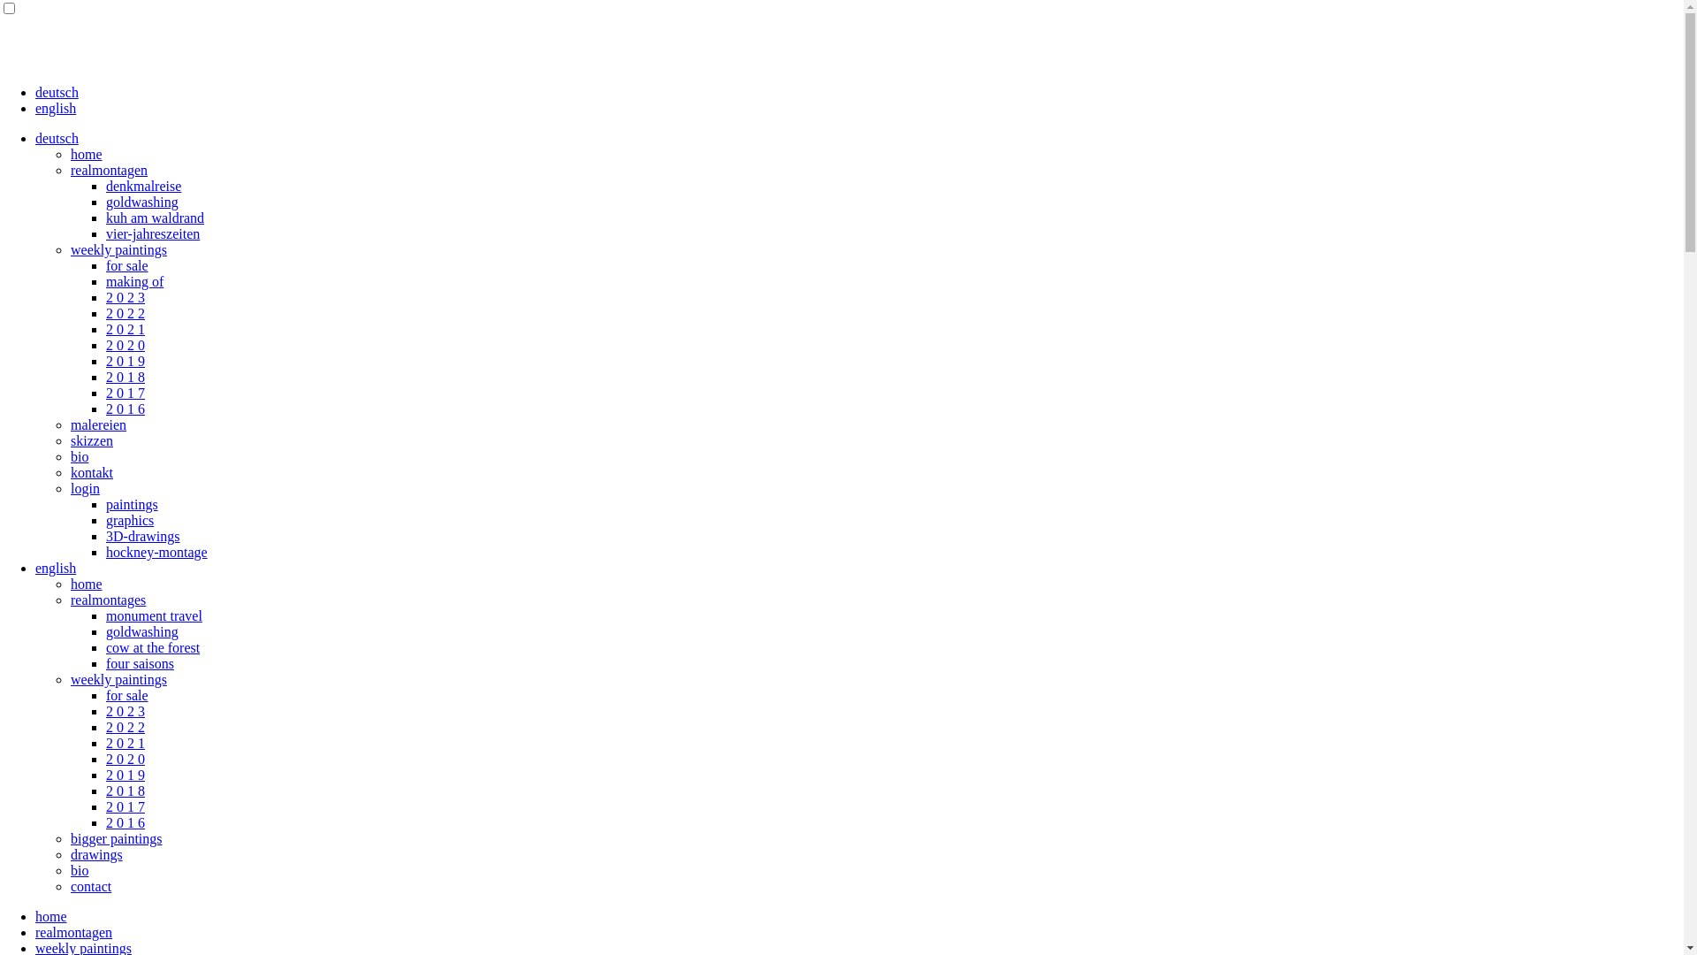  Describe the element at coordinates (126, 806) in the screenshot. I see `2 0 1 7` at that location.